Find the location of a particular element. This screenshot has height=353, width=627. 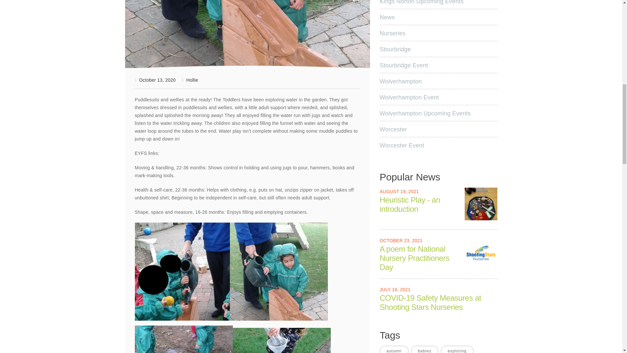

Stourbridge is located at coordinates (395, 49).